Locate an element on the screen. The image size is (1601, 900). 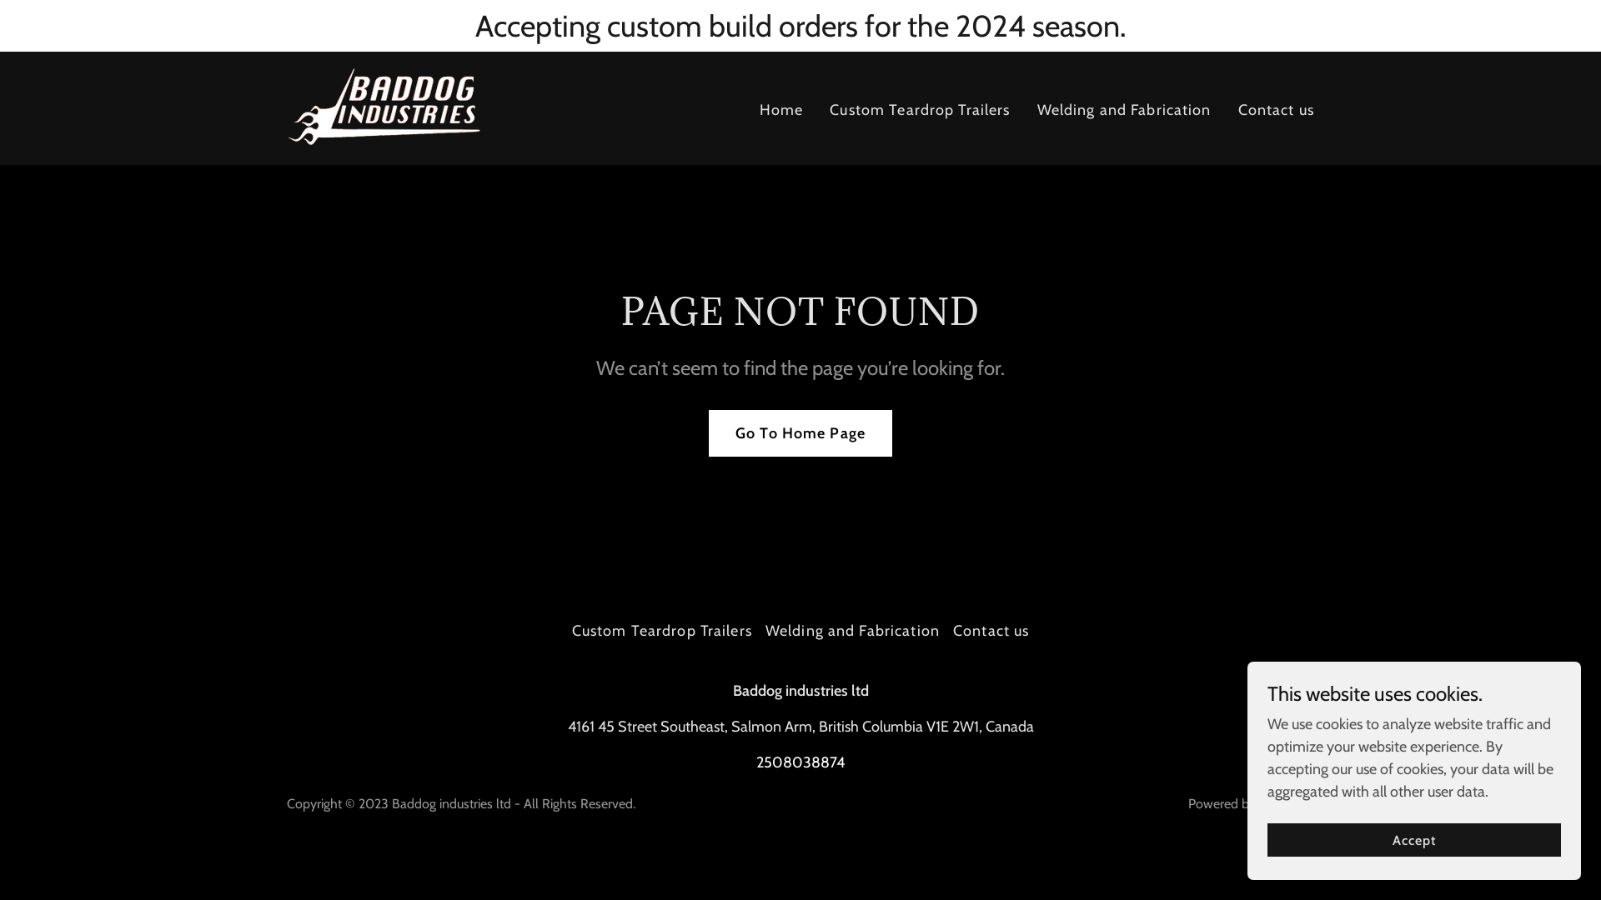
Home is located at coordinates (782, 110).